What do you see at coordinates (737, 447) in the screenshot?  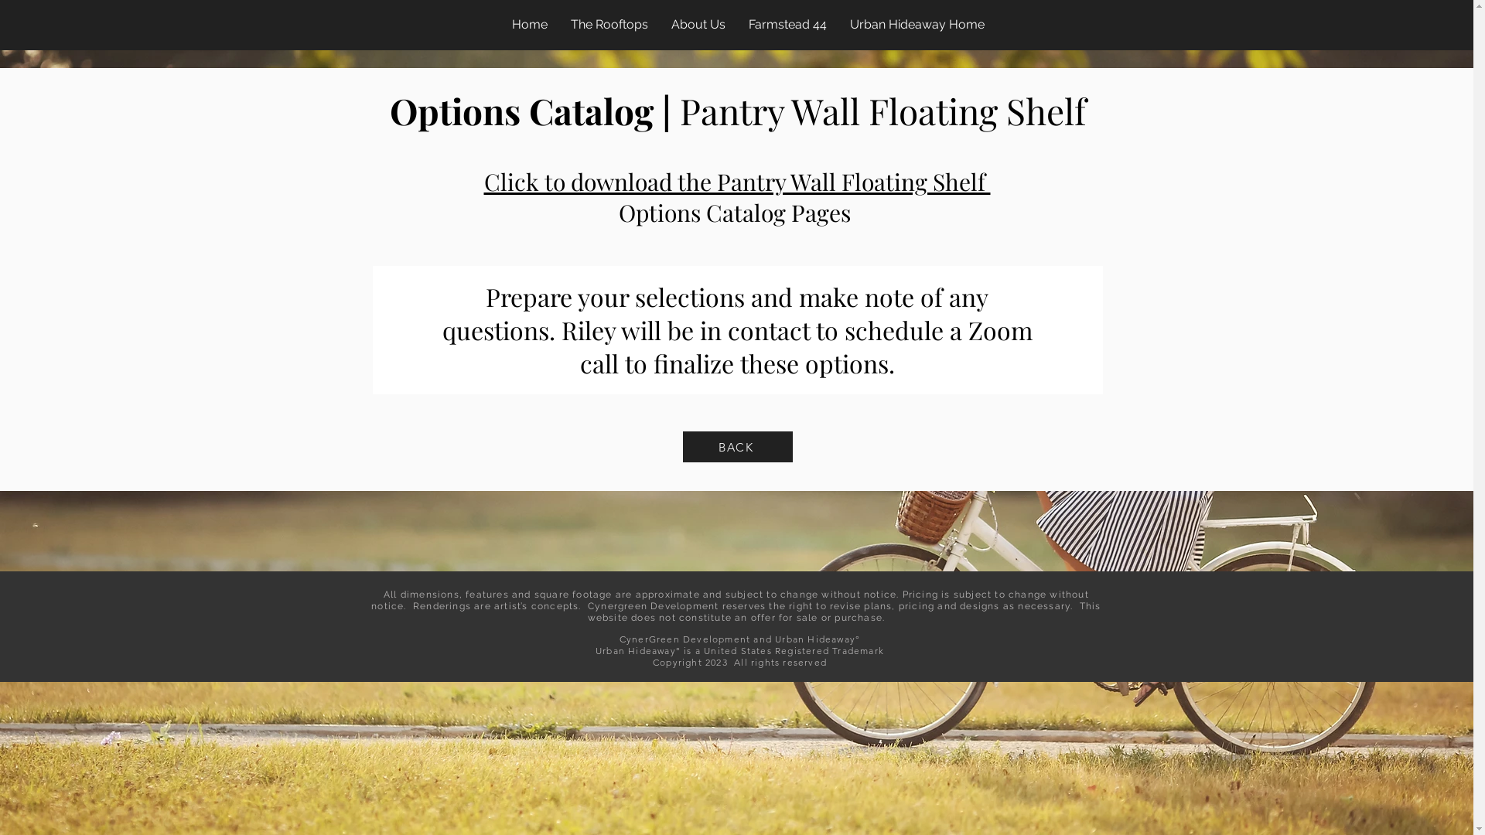 I see `BACK` at bounding box center [737, 447].